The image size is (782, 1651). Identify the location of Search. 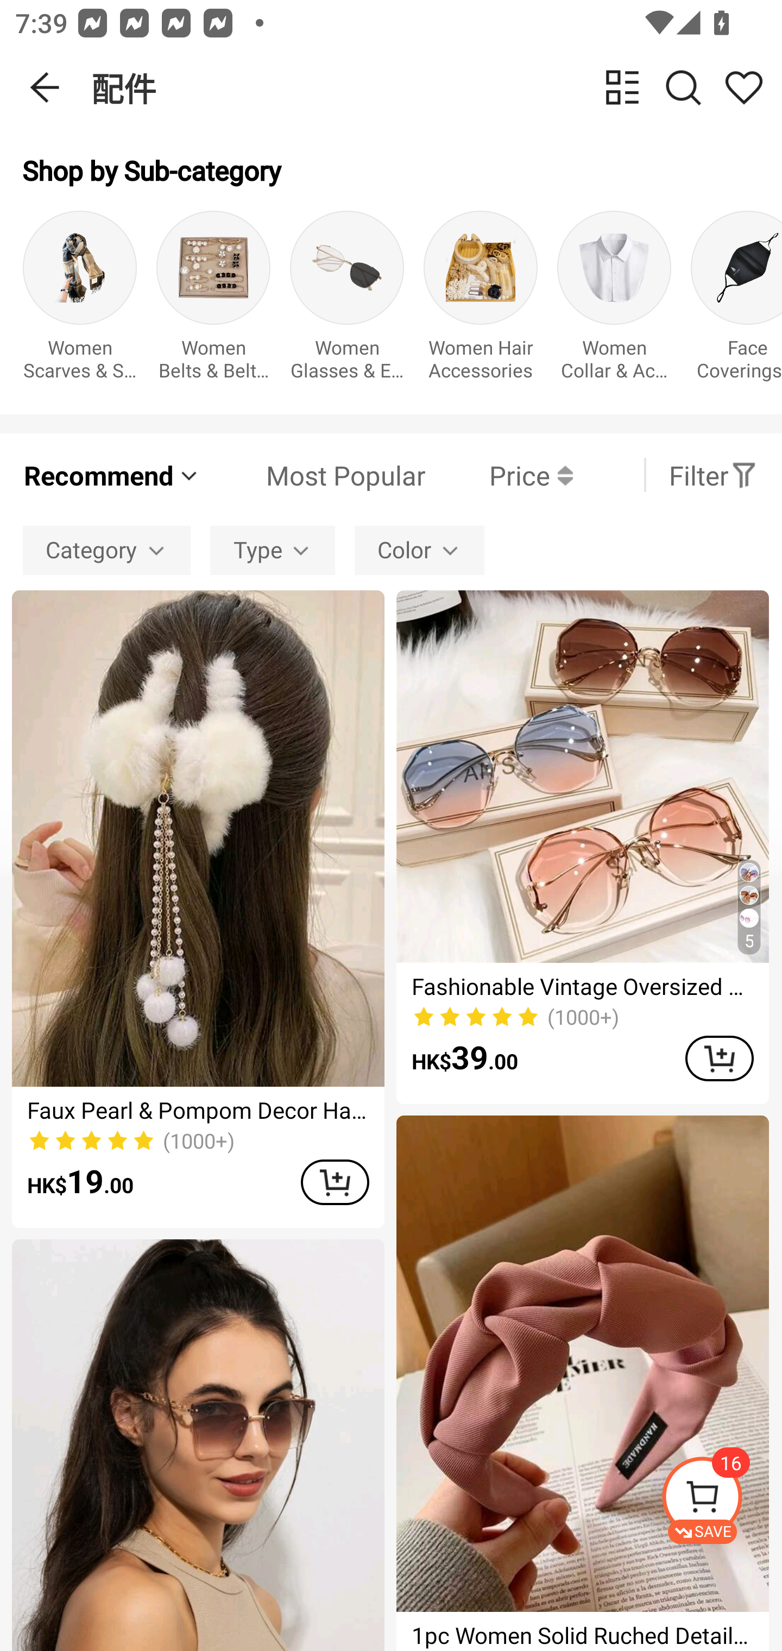
(683, 87).